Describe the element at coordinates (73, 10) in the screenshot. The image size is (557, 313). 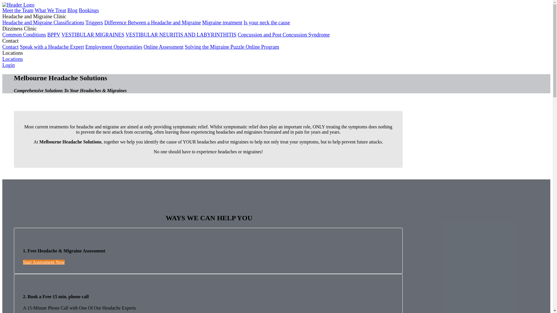
I see `Blog` at that location.